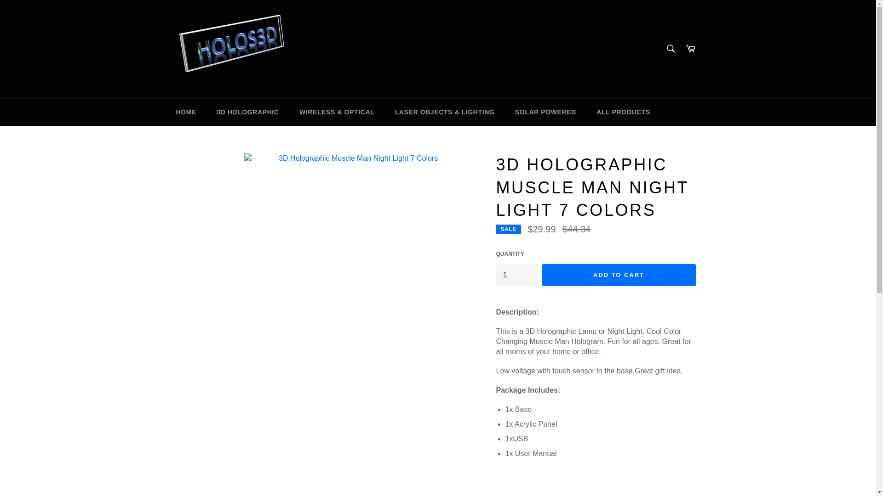 The height and width of the screenshot is (496, 883). Describe the element at coordinates (670, 48) in the screenshot. I see `Search` at that location.